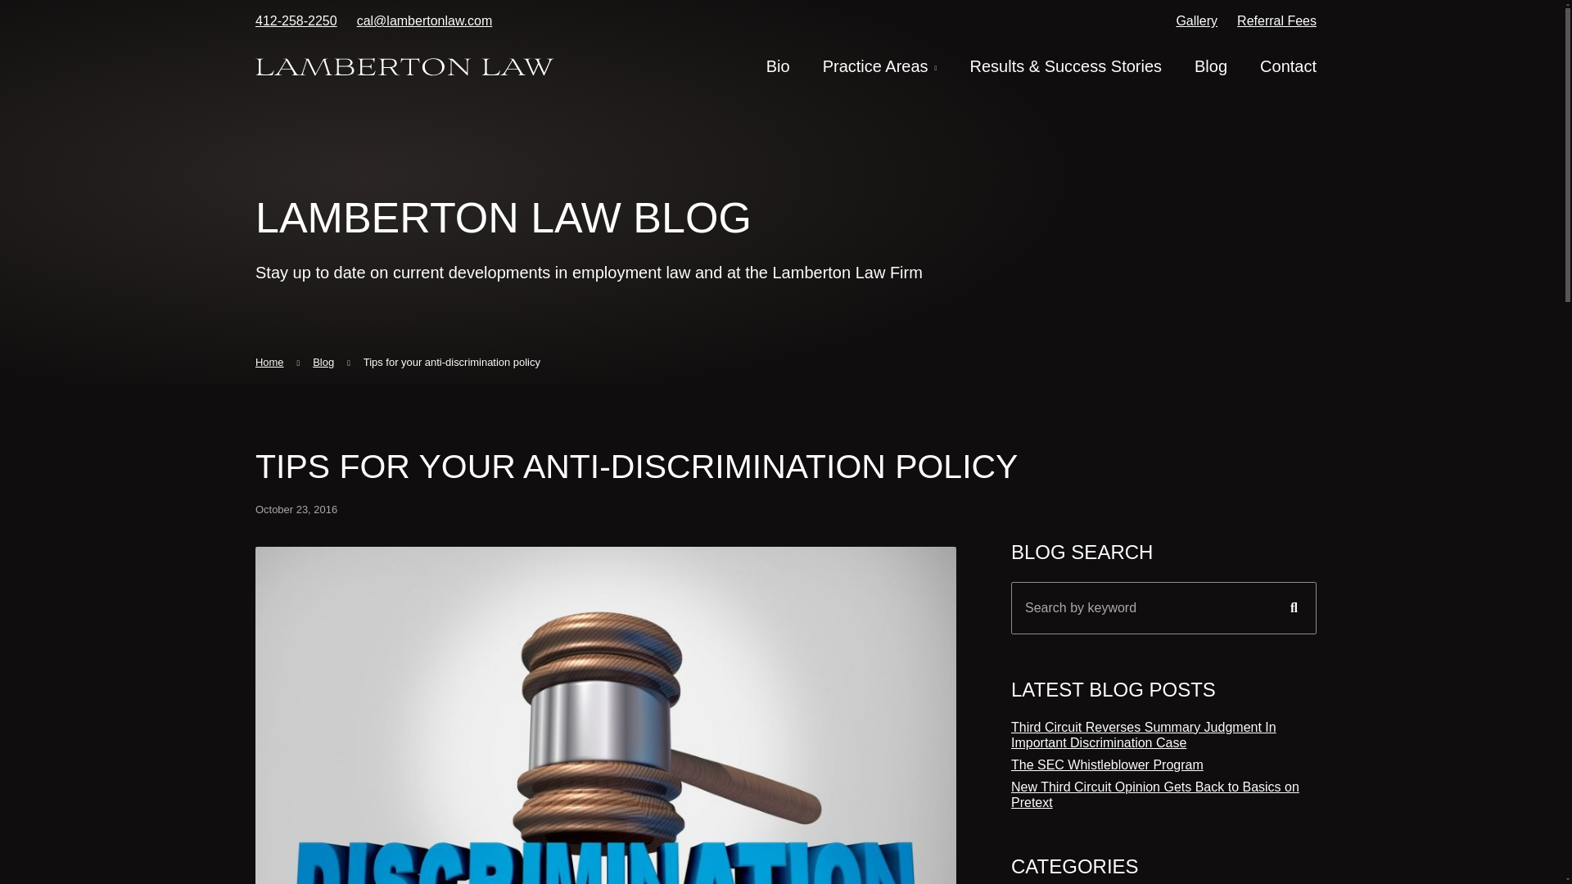  I want to click on The SEC Whistleblower Program, so click(1107, 764).